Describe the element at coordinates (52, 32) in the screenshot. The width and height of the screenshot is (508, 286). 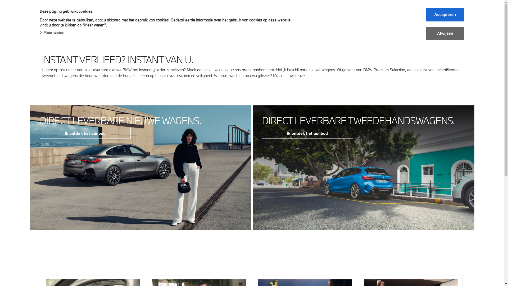
I see `Meer weten` at that location.